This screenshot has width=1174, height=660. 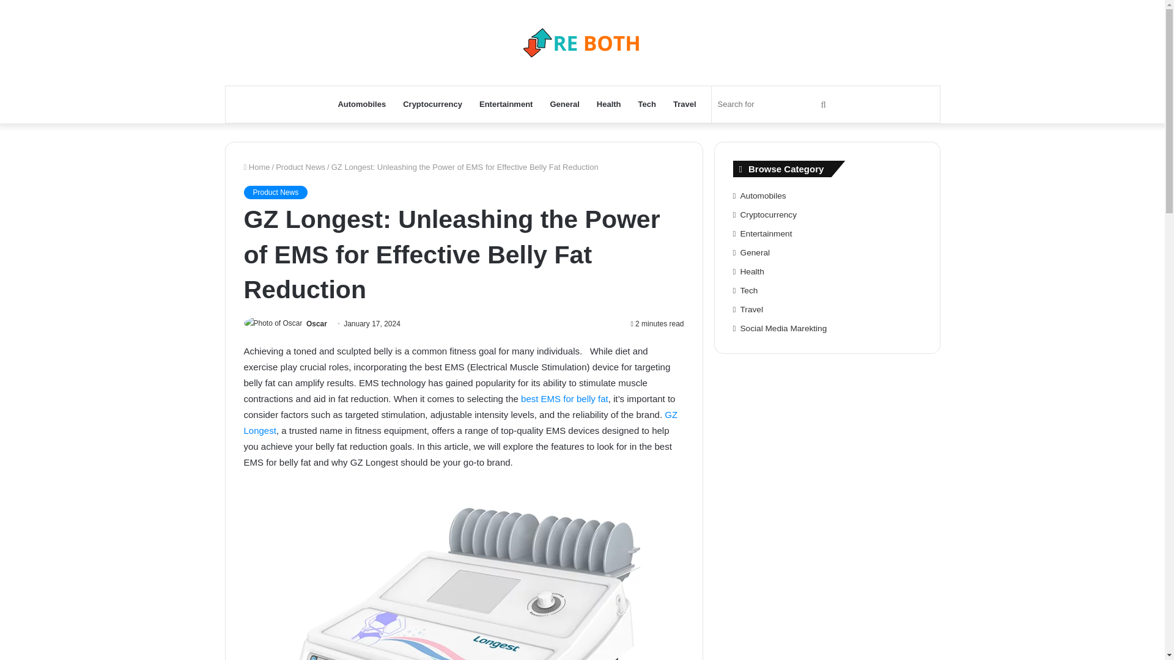 What do you see at coordinates (582, 43) in the screenshot?
I see `Reboth` at bounding box center [582, 43].